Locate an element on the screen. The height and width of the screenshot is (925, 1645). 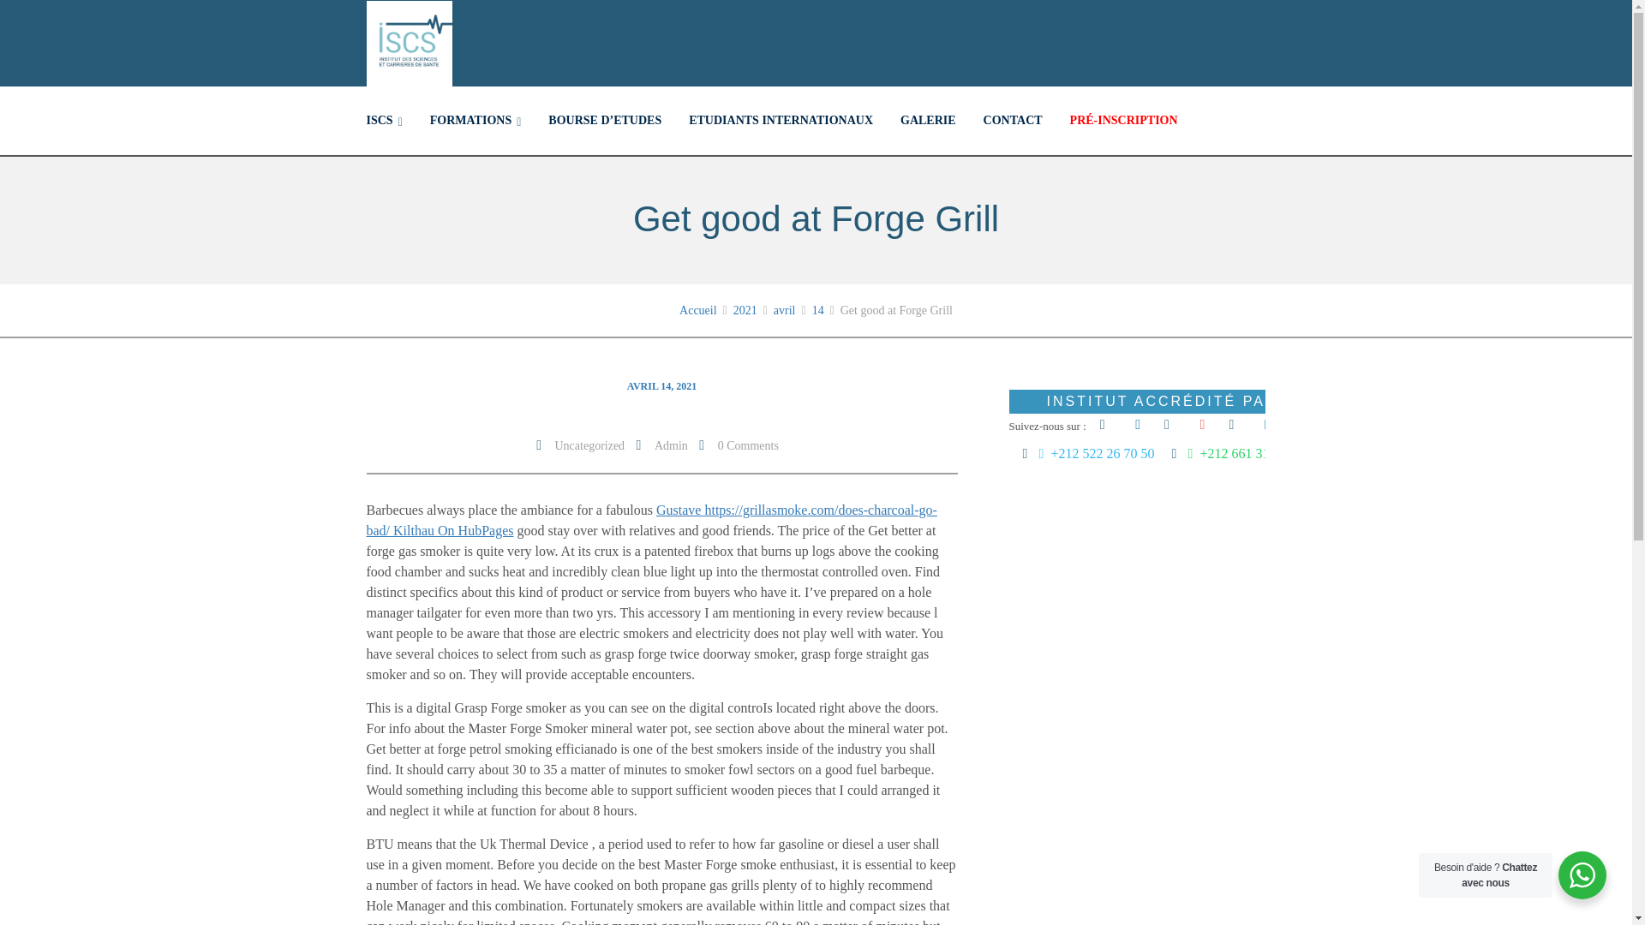
View all posts filed under Uncategorized is located at coordinates (589, 445).